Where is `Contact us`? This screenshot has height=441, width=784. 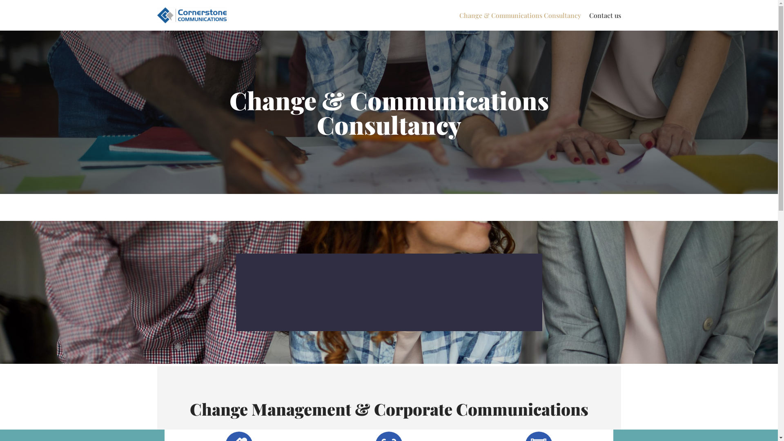 Contact us is located at coordinates (605, 16).